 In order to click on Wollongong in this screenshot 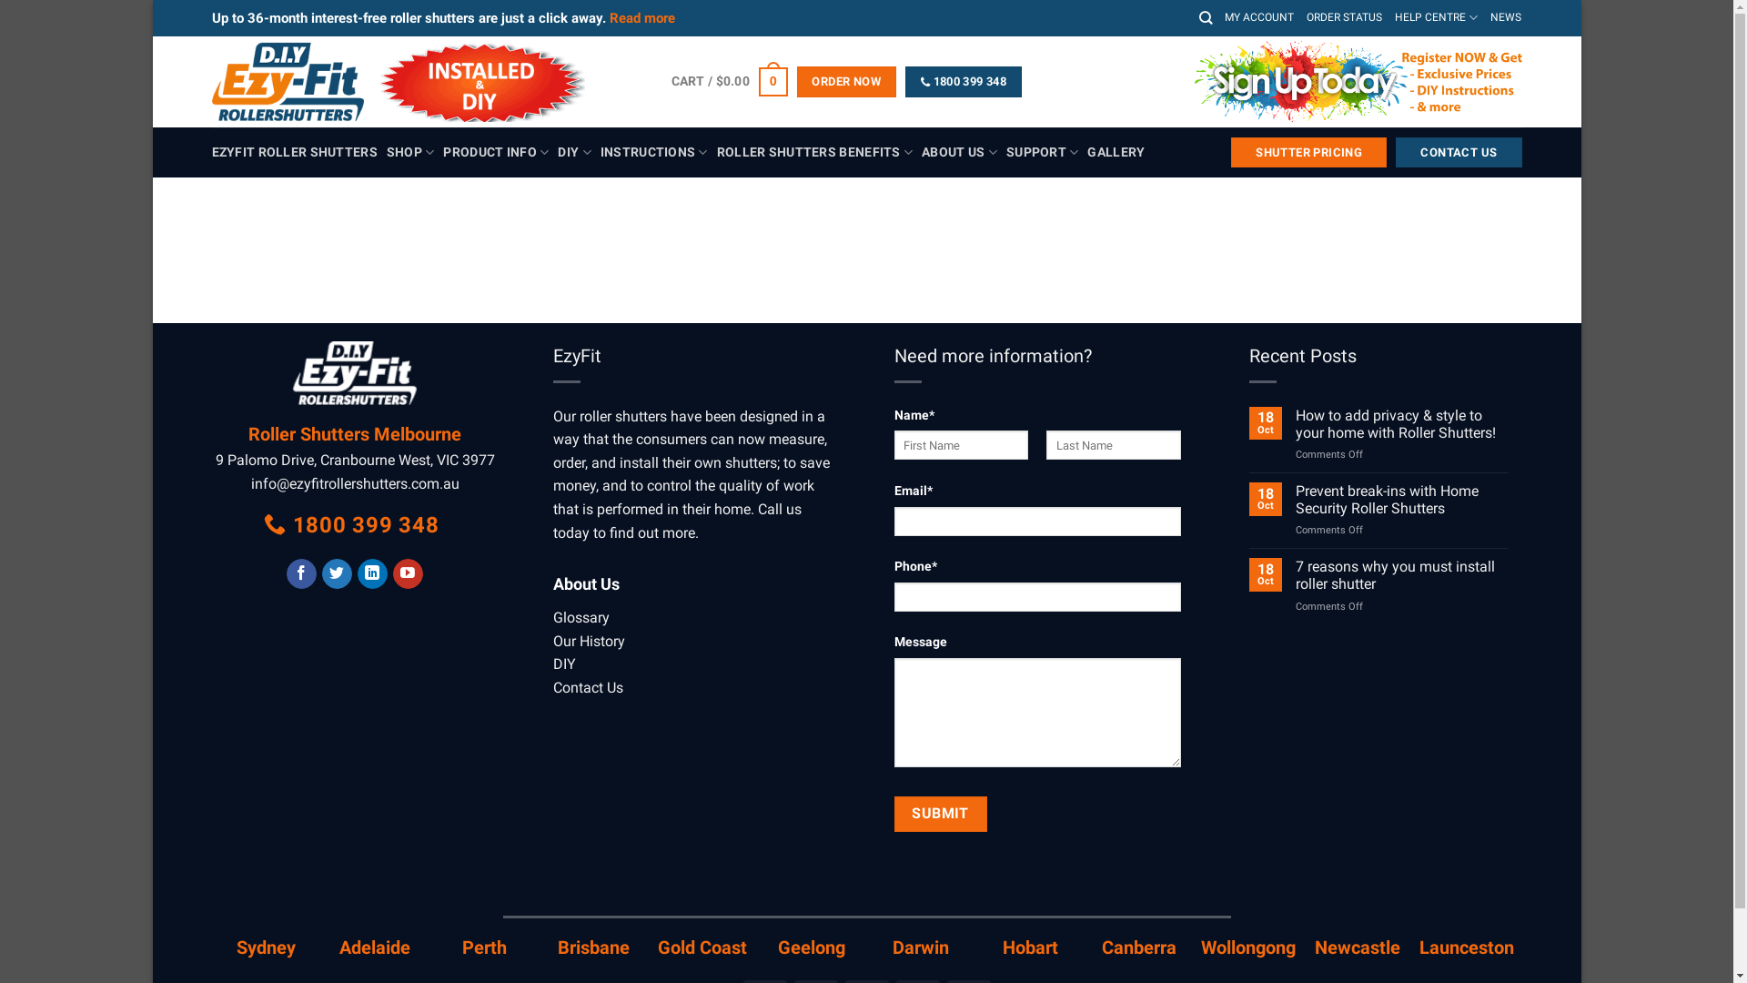, I will do `click(1248, 948)`.